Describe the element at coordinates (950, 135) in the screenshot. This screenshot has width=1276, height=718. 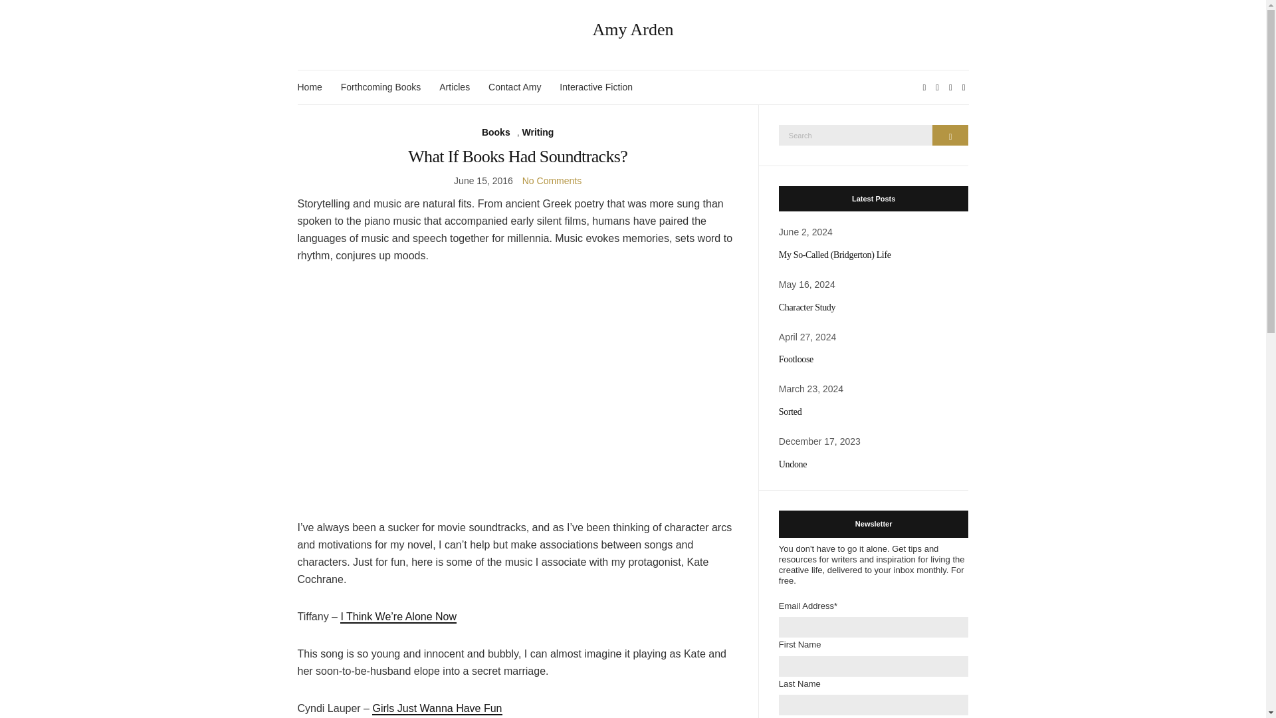
I see `Search` at that location.